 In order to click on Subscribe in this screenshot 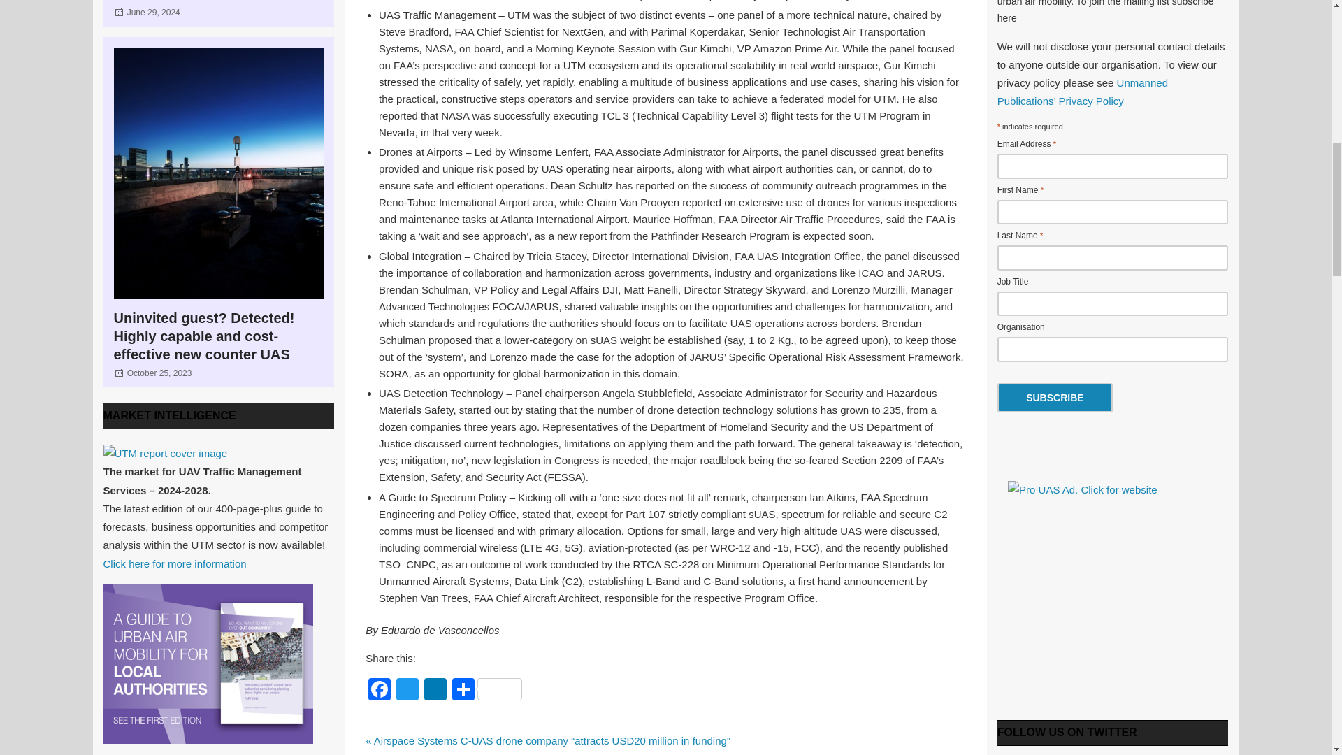, I will do `click(1054, 397)`.